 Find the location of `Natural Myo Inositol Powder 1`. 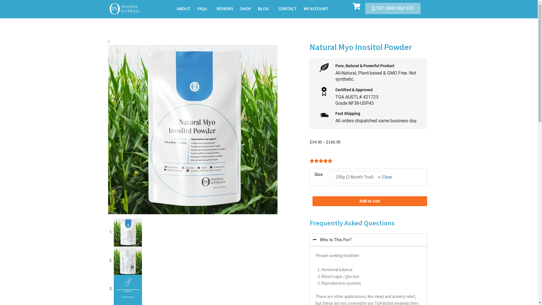

Natural Myo Inositol Powder 1 is located at coordinates (193, 129).